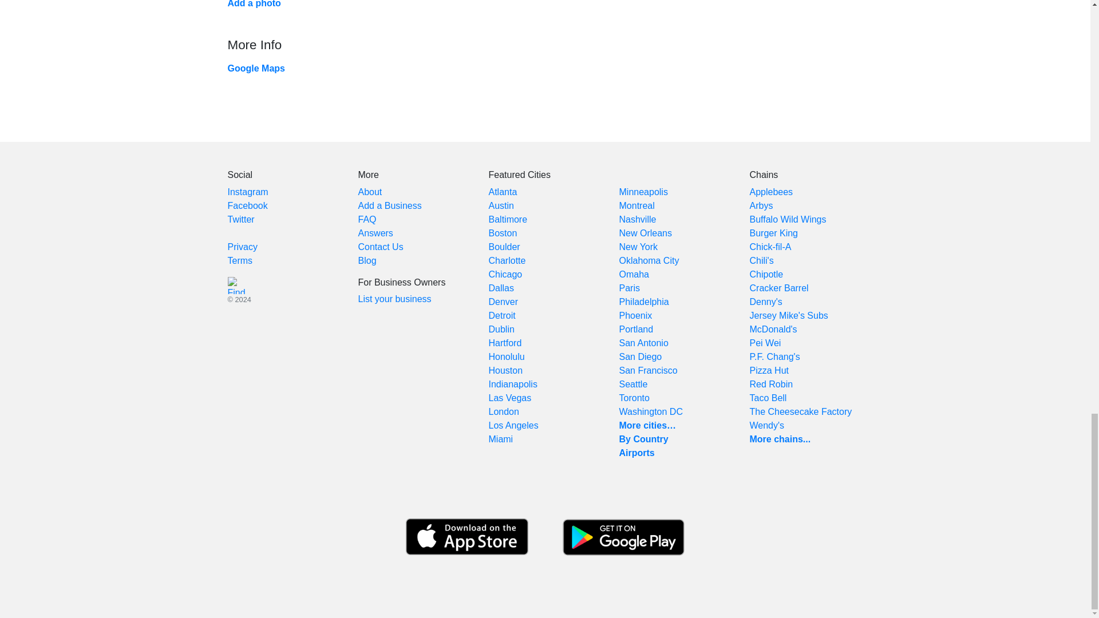  Describe the element at coordinates (240, 261) in the screenshot. I see `Terms` at that location.